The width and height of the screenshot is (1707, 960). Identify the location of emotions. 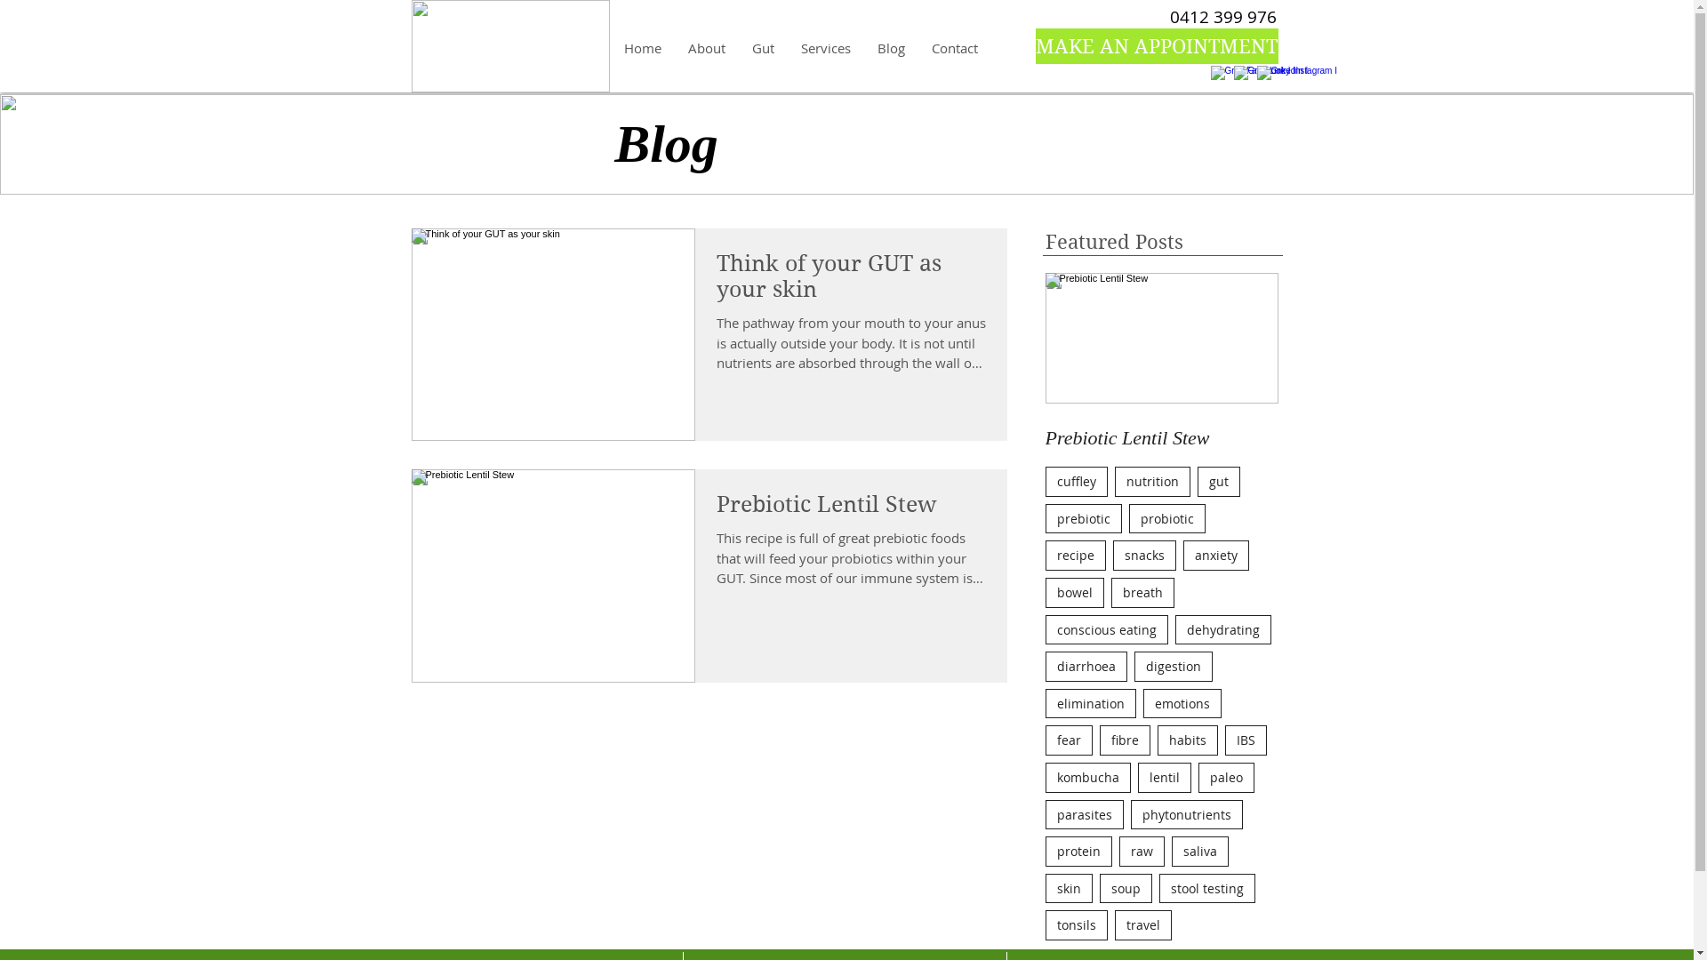
(1182, 704).